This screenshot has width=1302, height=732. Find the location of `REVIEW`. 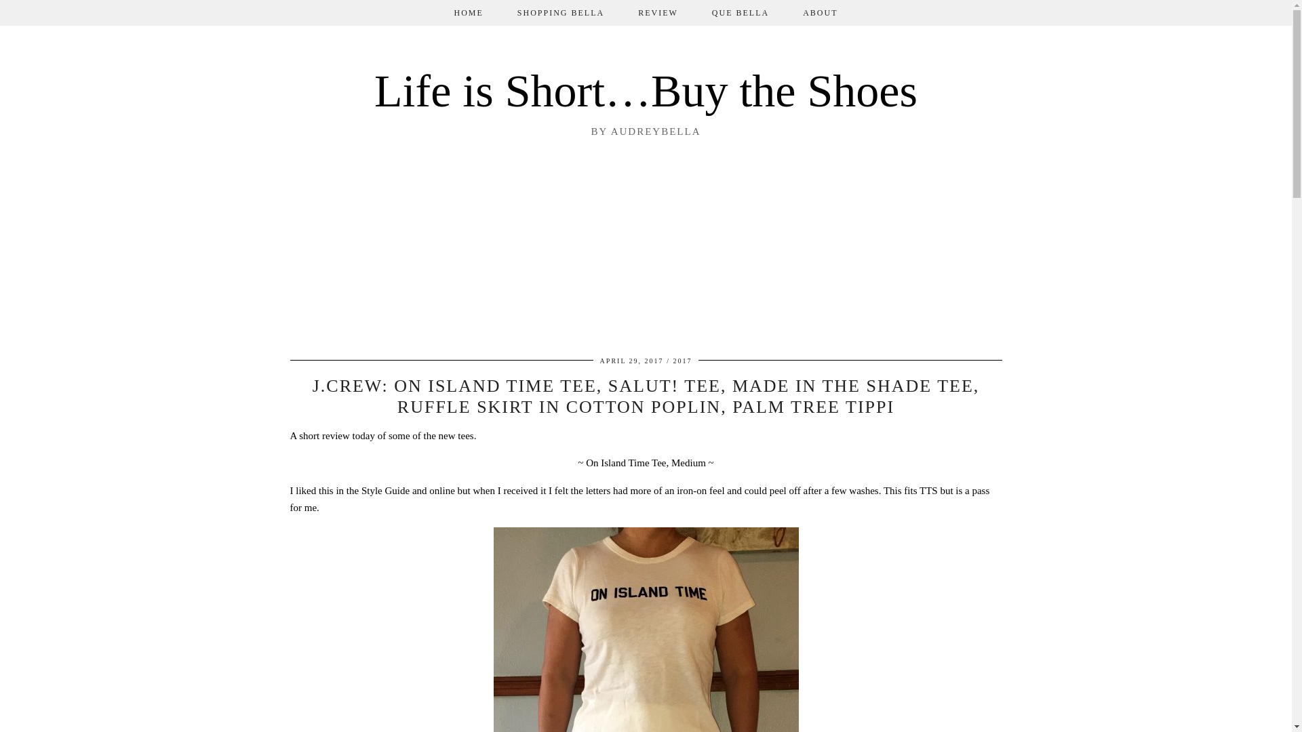

REVIEW is located at coordinates (658, 12).